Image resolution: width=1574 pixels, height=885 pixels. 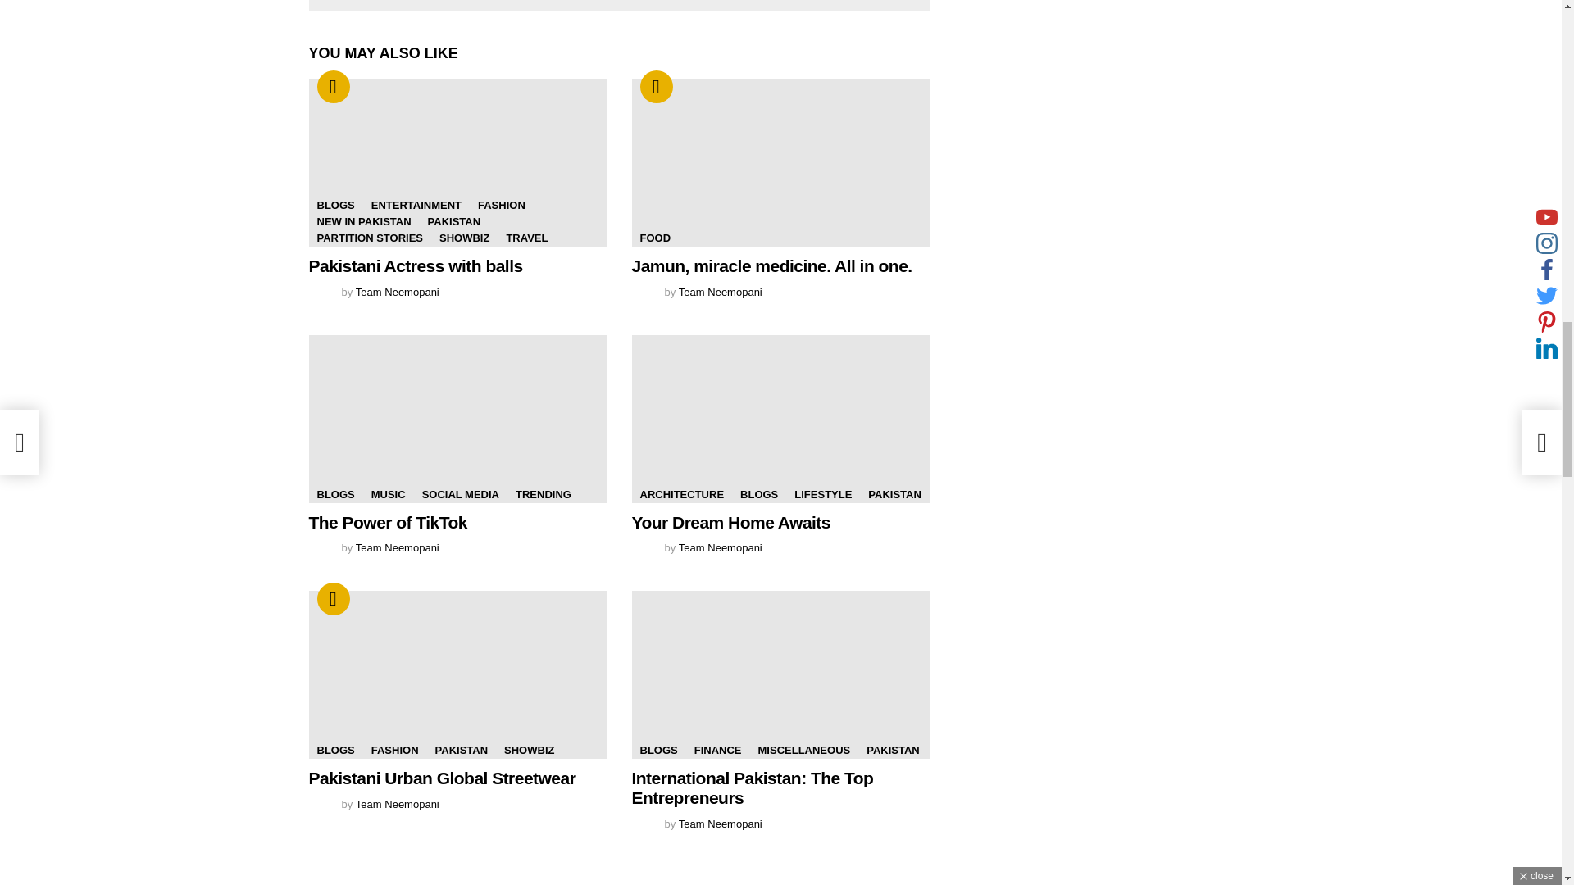 What do you see at coordinates (370, 238) in the screenshot?
I see `PARTITION STORIES` at bounding box center [370, 238].